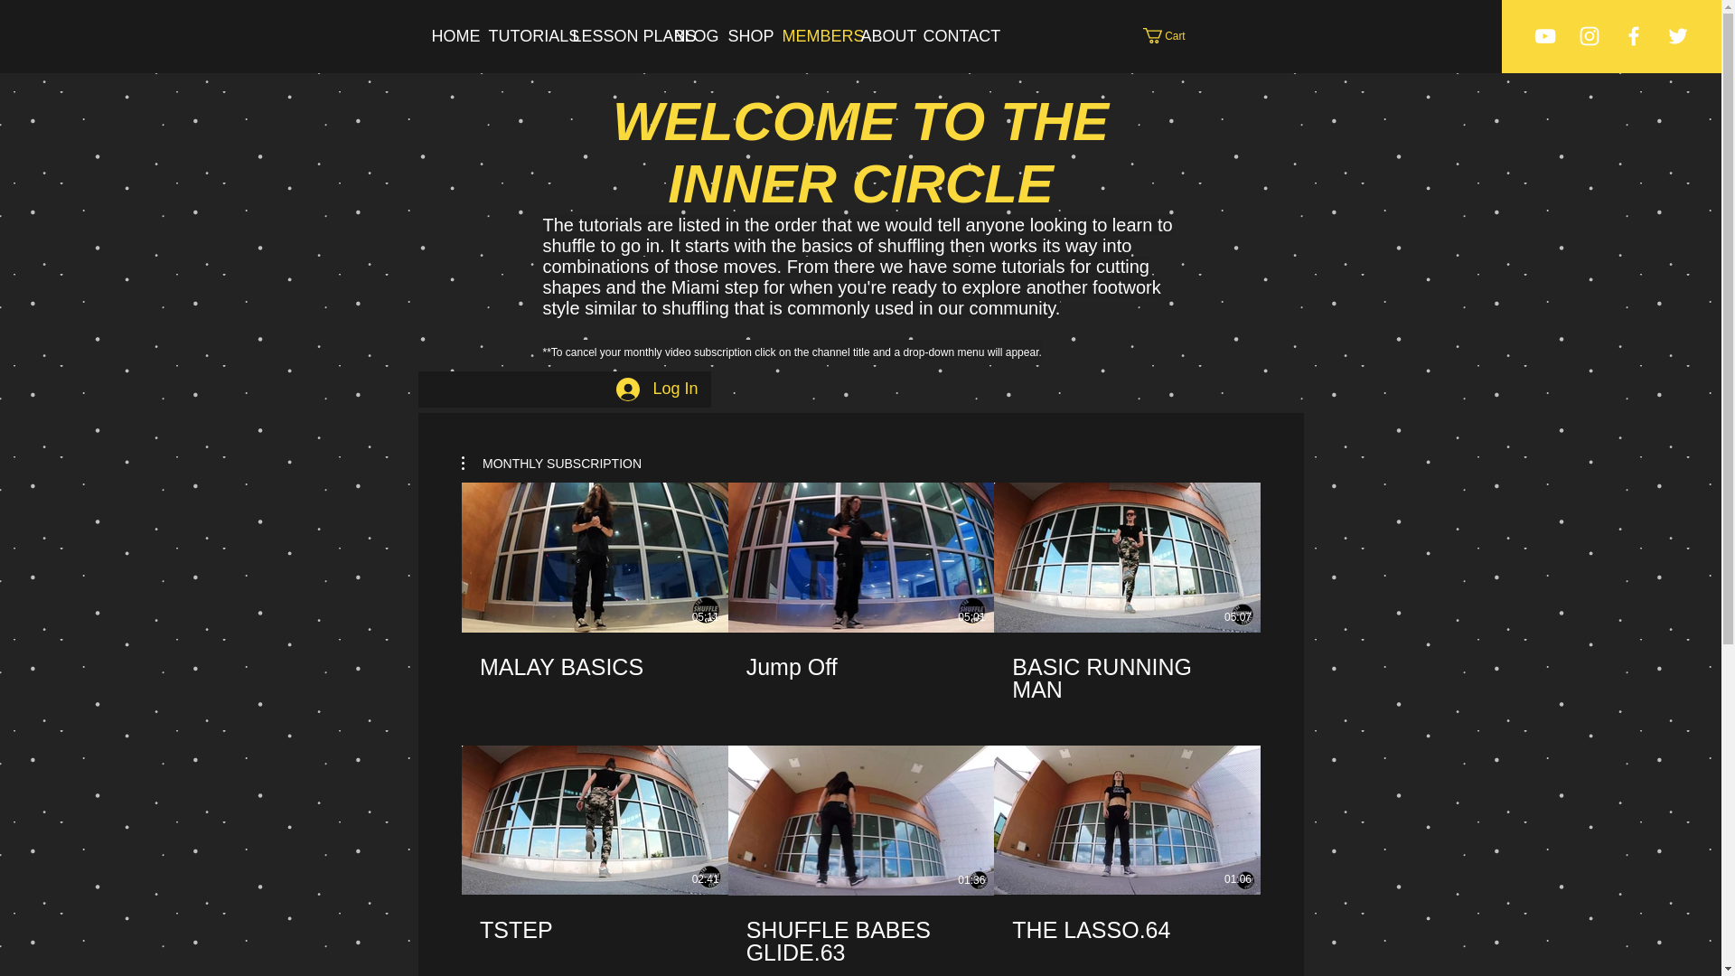 The height and width of the screenshot is (976, 1735). What do you see at coordinates (1126, 930) in the screenshot?
I see `THE LASSO.64` at bounding box center [1126, 930].